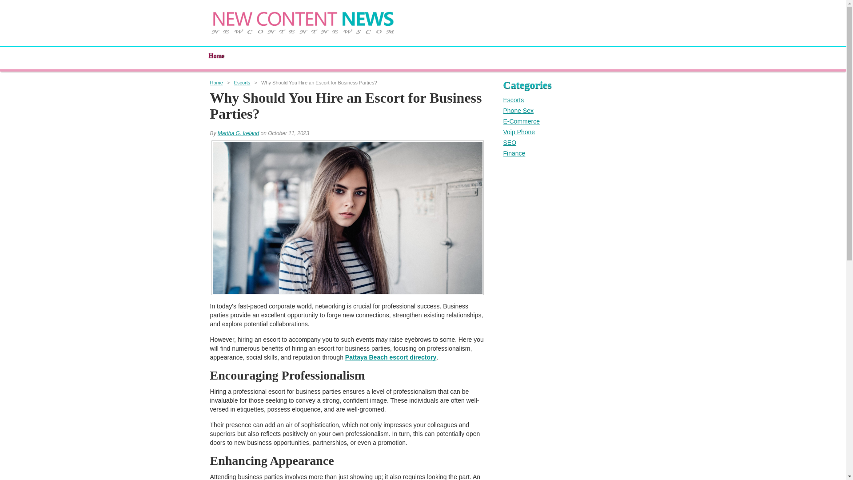  Describe the element at coordinates (521, 121) in the screenshot. I see `E-Commerce` at that location.